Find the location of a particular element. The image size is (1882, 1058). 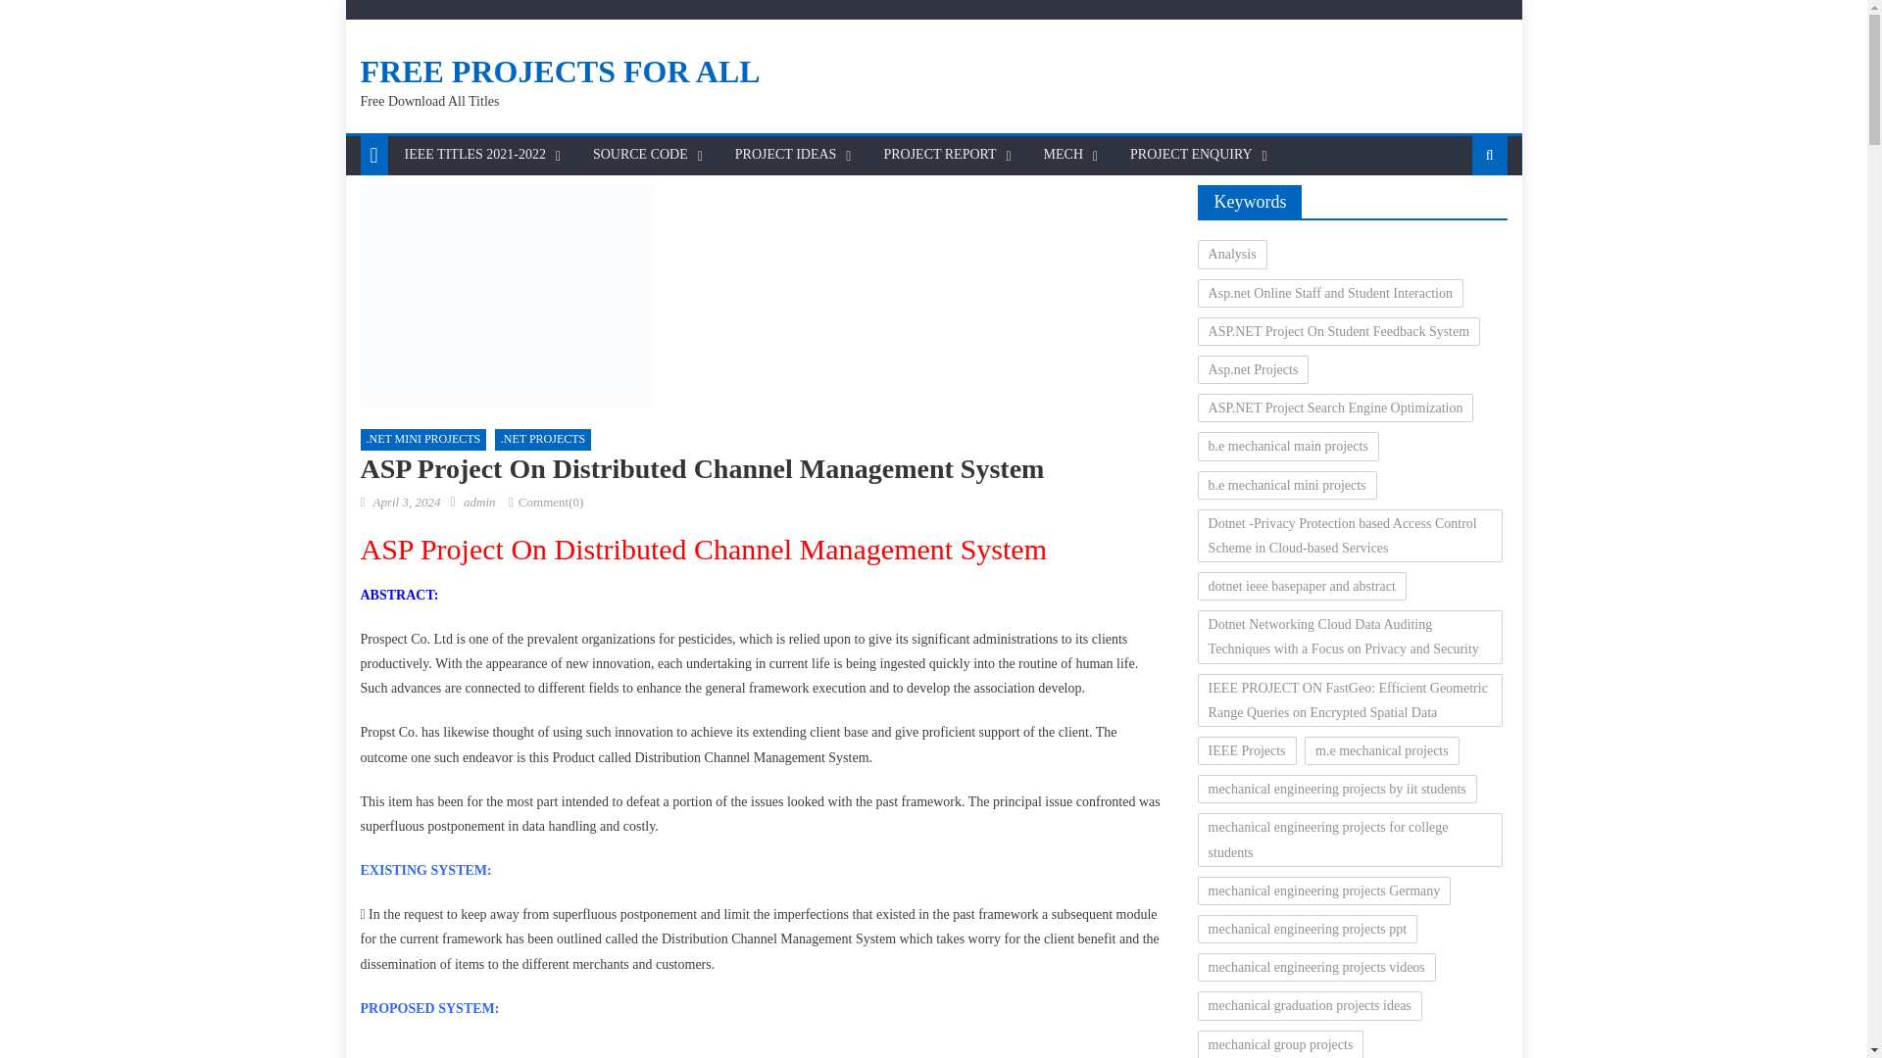

PROJECT IDEAS is located at coordinates (786, 155).